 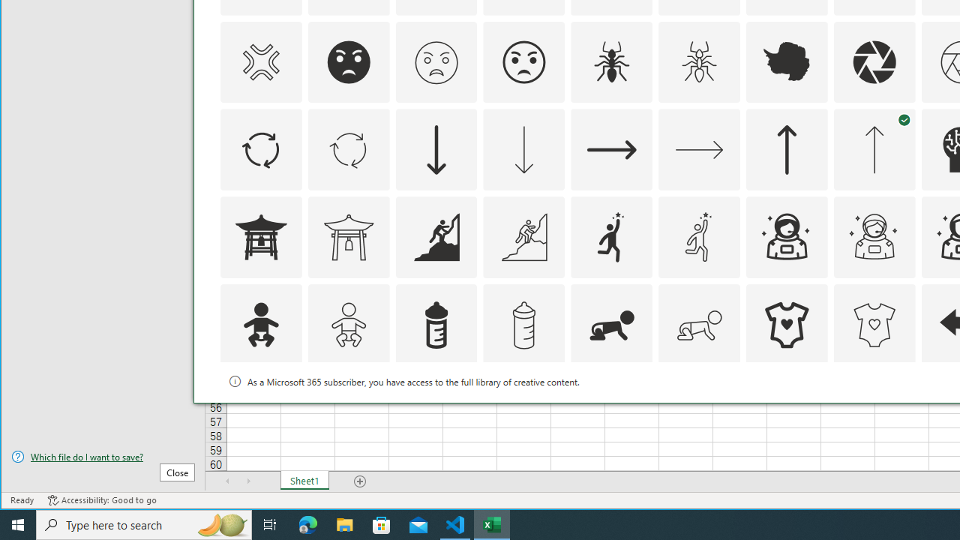 I want to click on AutomationID: Icons_Badge2_M, so click(x=436, y=412).